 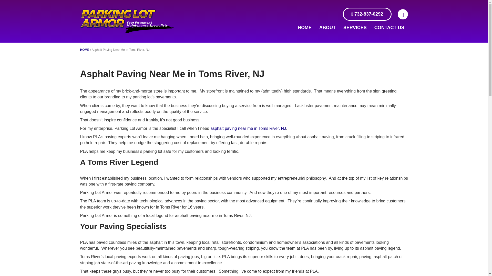 I want to click on 732-837-0292, so click(x=367, y=14).